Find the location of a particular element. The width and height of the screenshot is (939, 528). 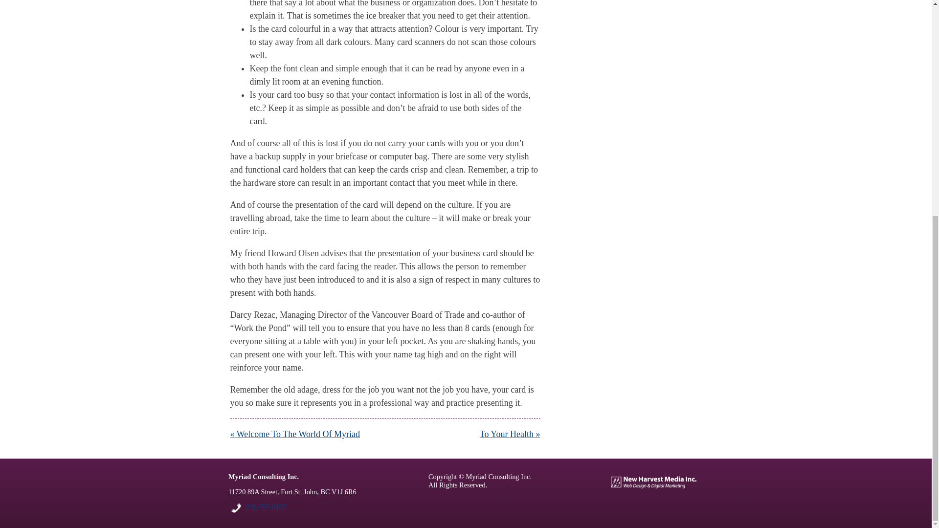

250-787-8457 is located at coordinates (266, 507).